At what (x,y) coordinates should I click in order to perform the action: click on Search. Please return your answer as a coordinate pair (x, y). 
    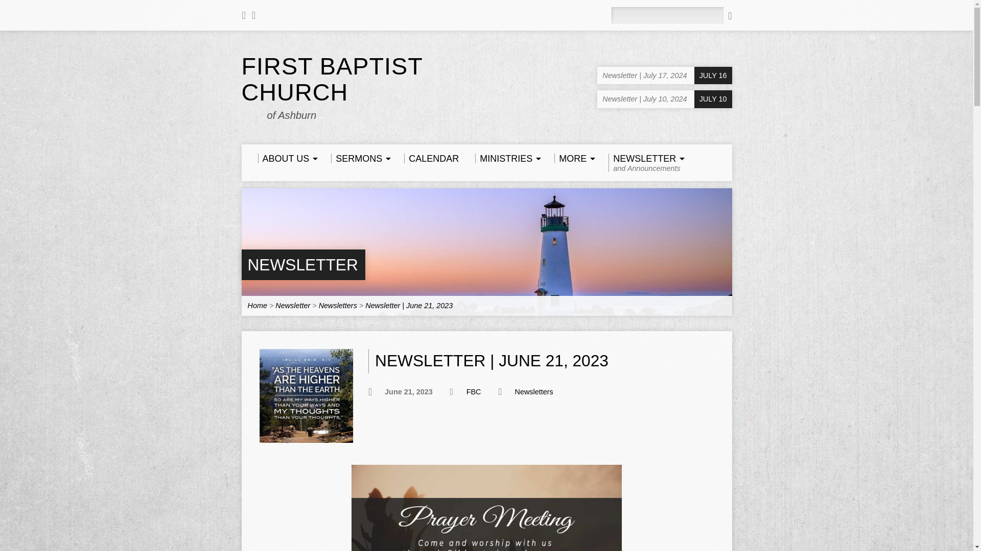
    Looking at the image, I should click on (730, 15).